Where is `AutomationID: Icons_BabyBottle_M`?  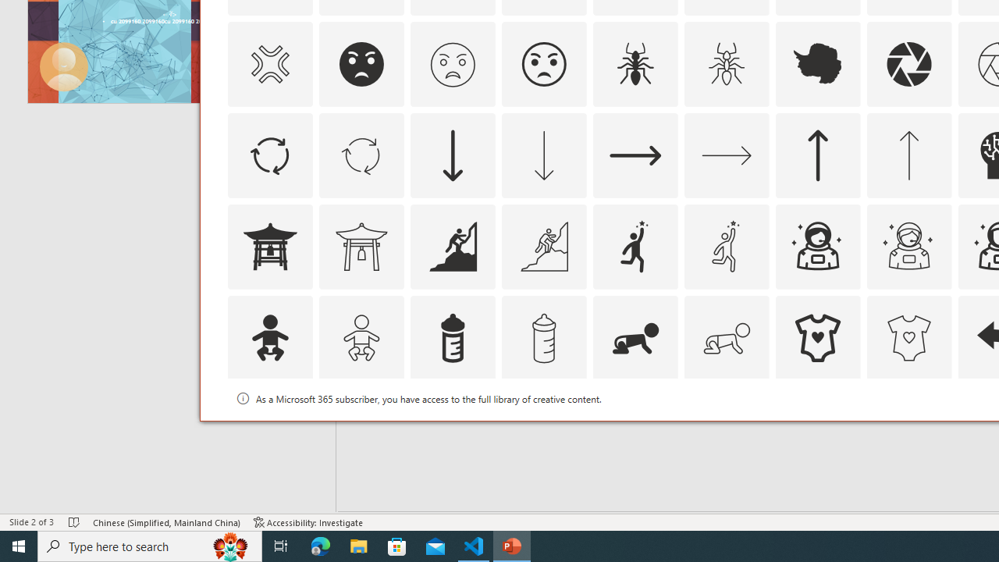
AutomationID: Icons_BabyBottle_M is located at coordinates (543, 337).